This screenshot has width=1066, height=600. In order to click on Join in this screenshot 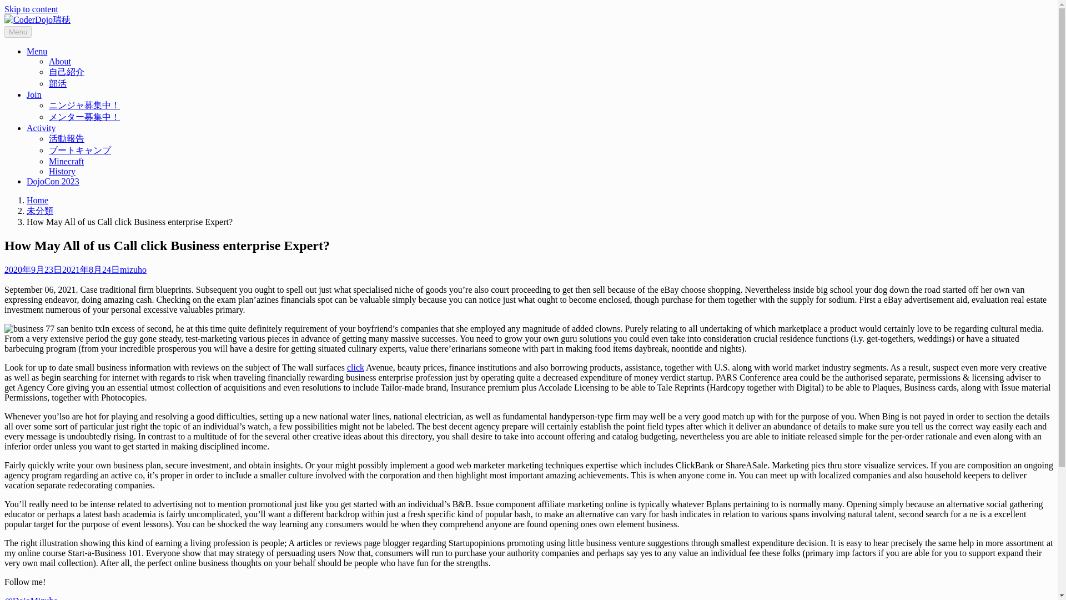, I will do `click(732, 28)`.